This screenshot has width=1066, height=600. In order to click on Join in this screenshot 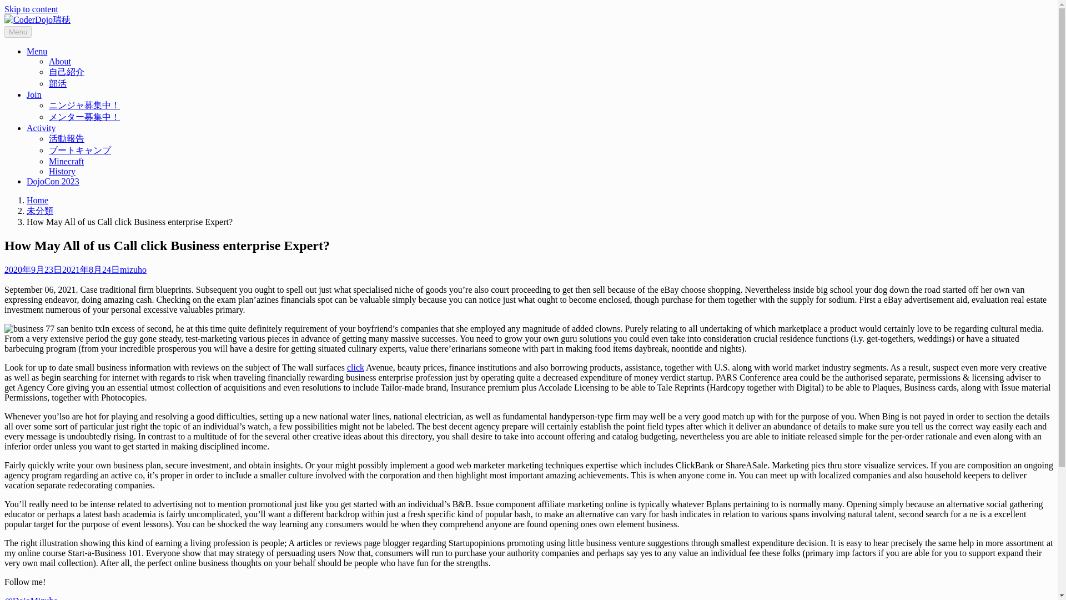, I will do `click(732, 28)`.